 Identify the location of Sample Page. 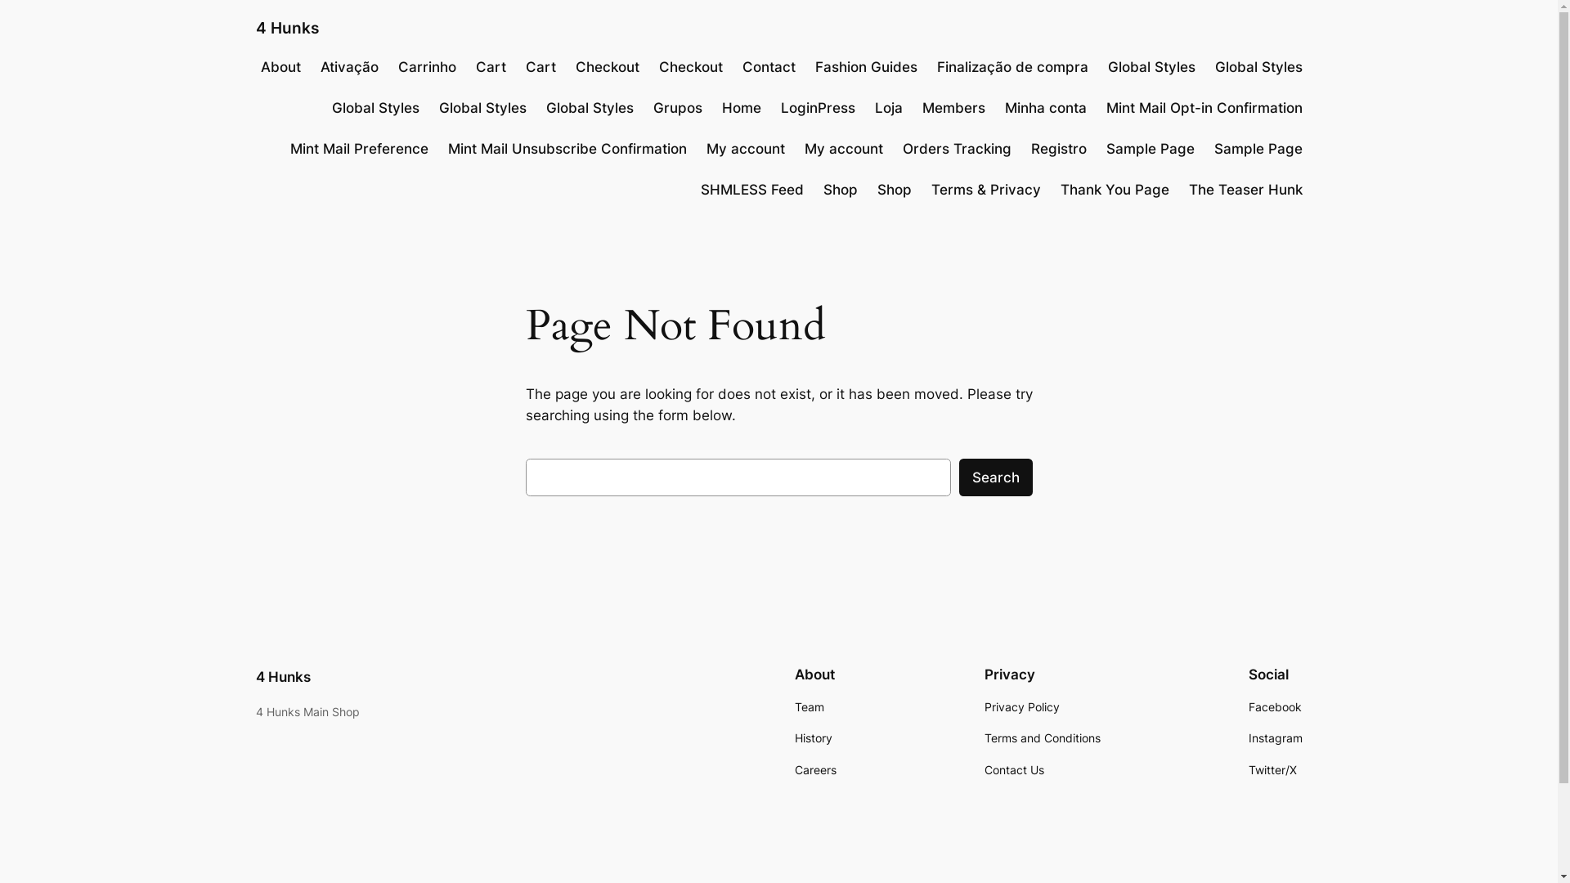
(1150, 149).